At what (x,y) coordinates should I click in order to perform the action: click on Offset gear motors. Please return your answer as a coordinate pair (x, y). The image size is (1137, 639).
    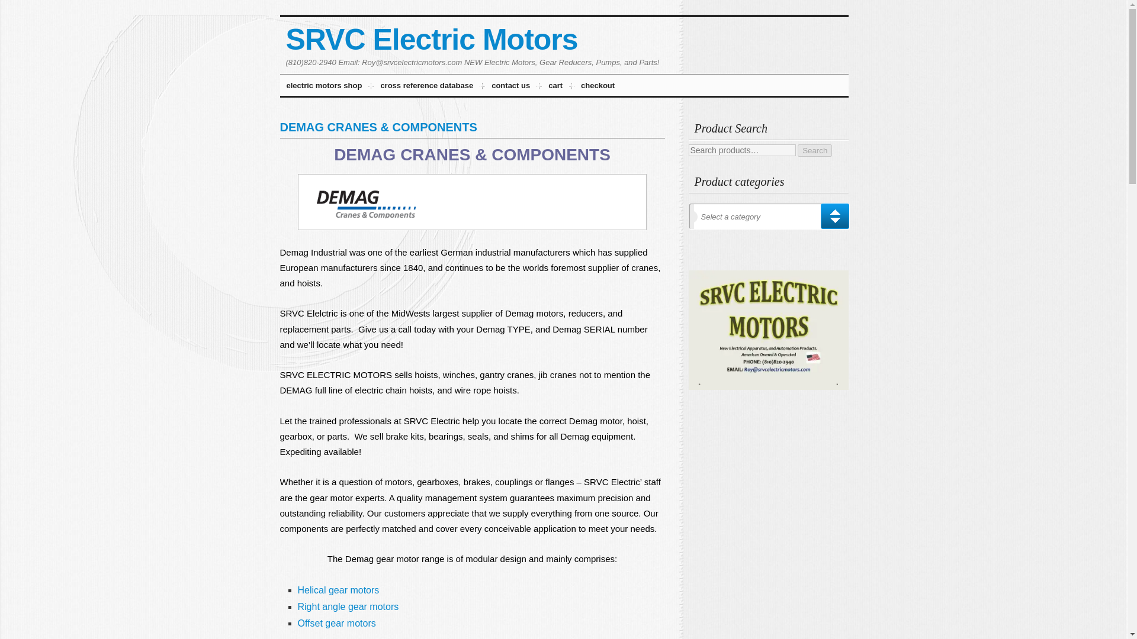
    Looking at the image, I should click on (336, 622).